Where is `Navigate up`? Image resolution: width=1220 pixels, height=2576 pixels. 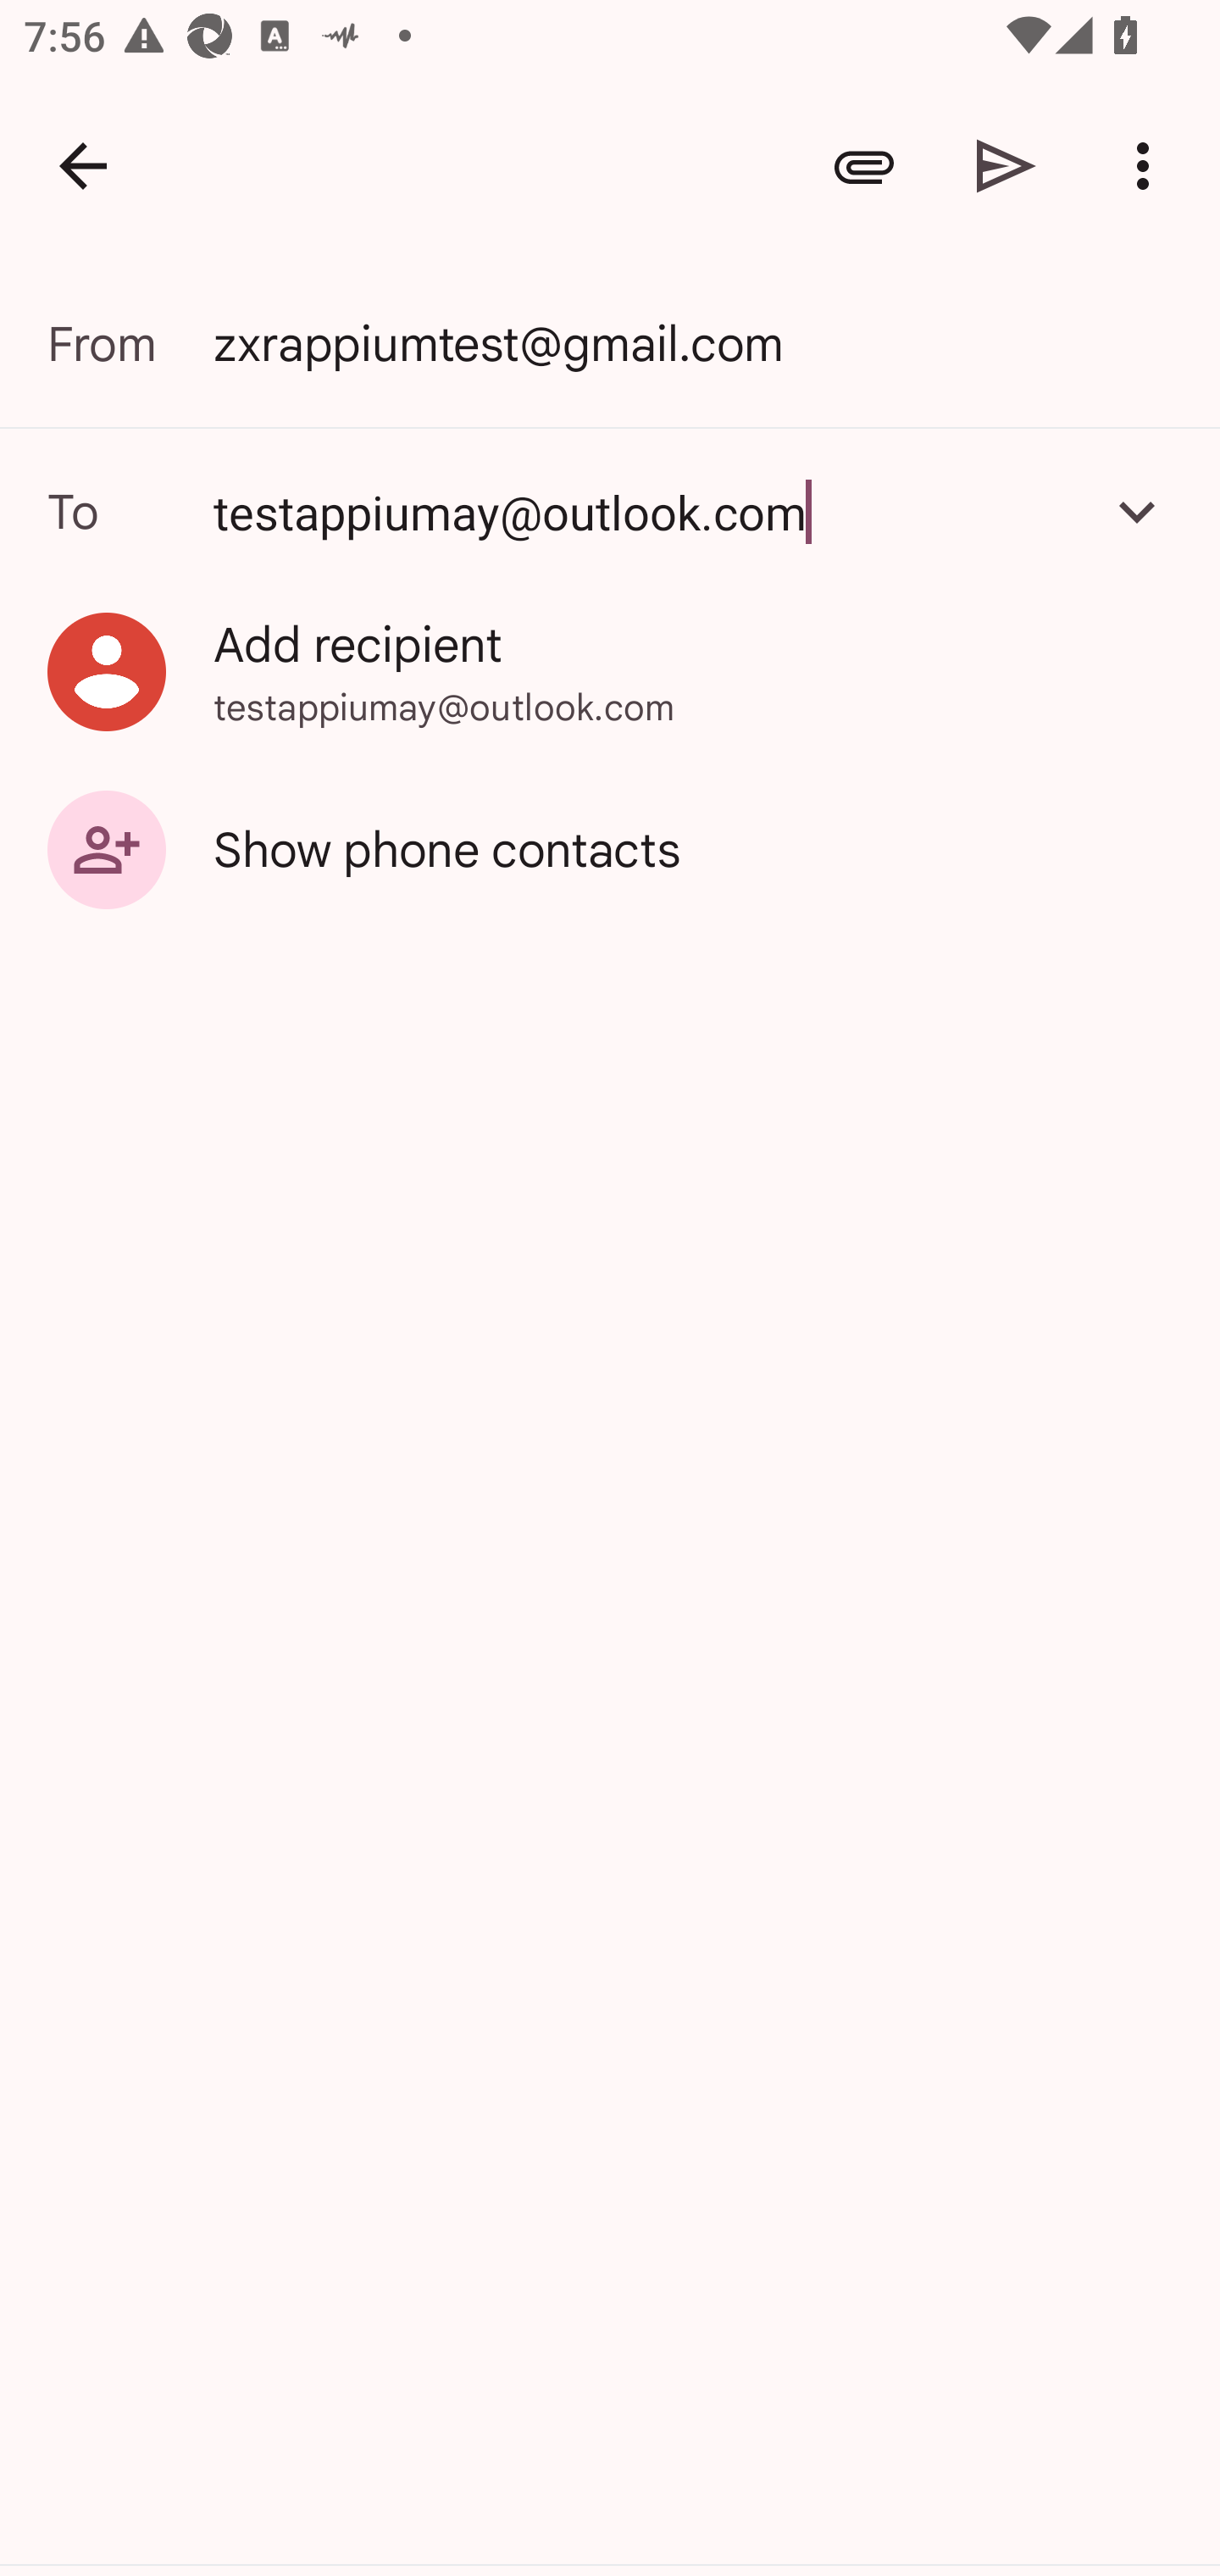 Navigate up is located at coordinates (83, 166).